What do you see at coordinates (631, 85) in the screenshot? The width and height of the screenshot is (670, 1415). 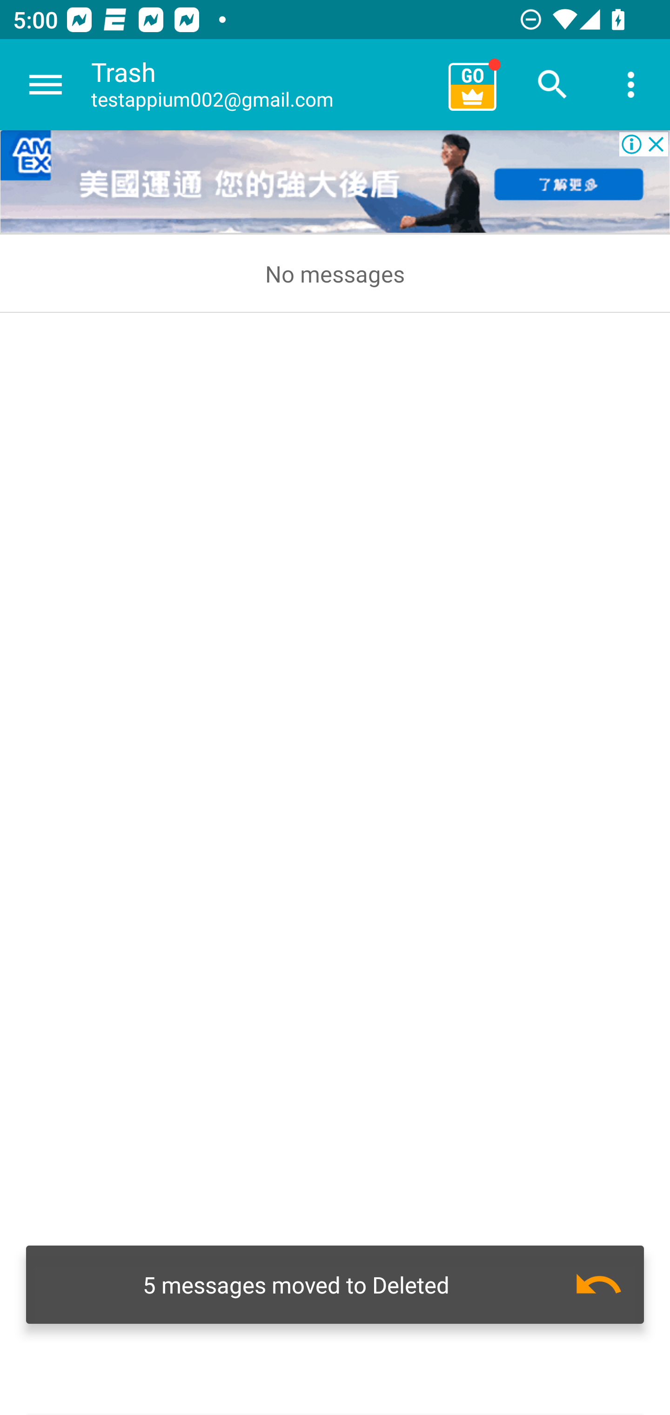 I see `More options` at bounding box center [631, 85].